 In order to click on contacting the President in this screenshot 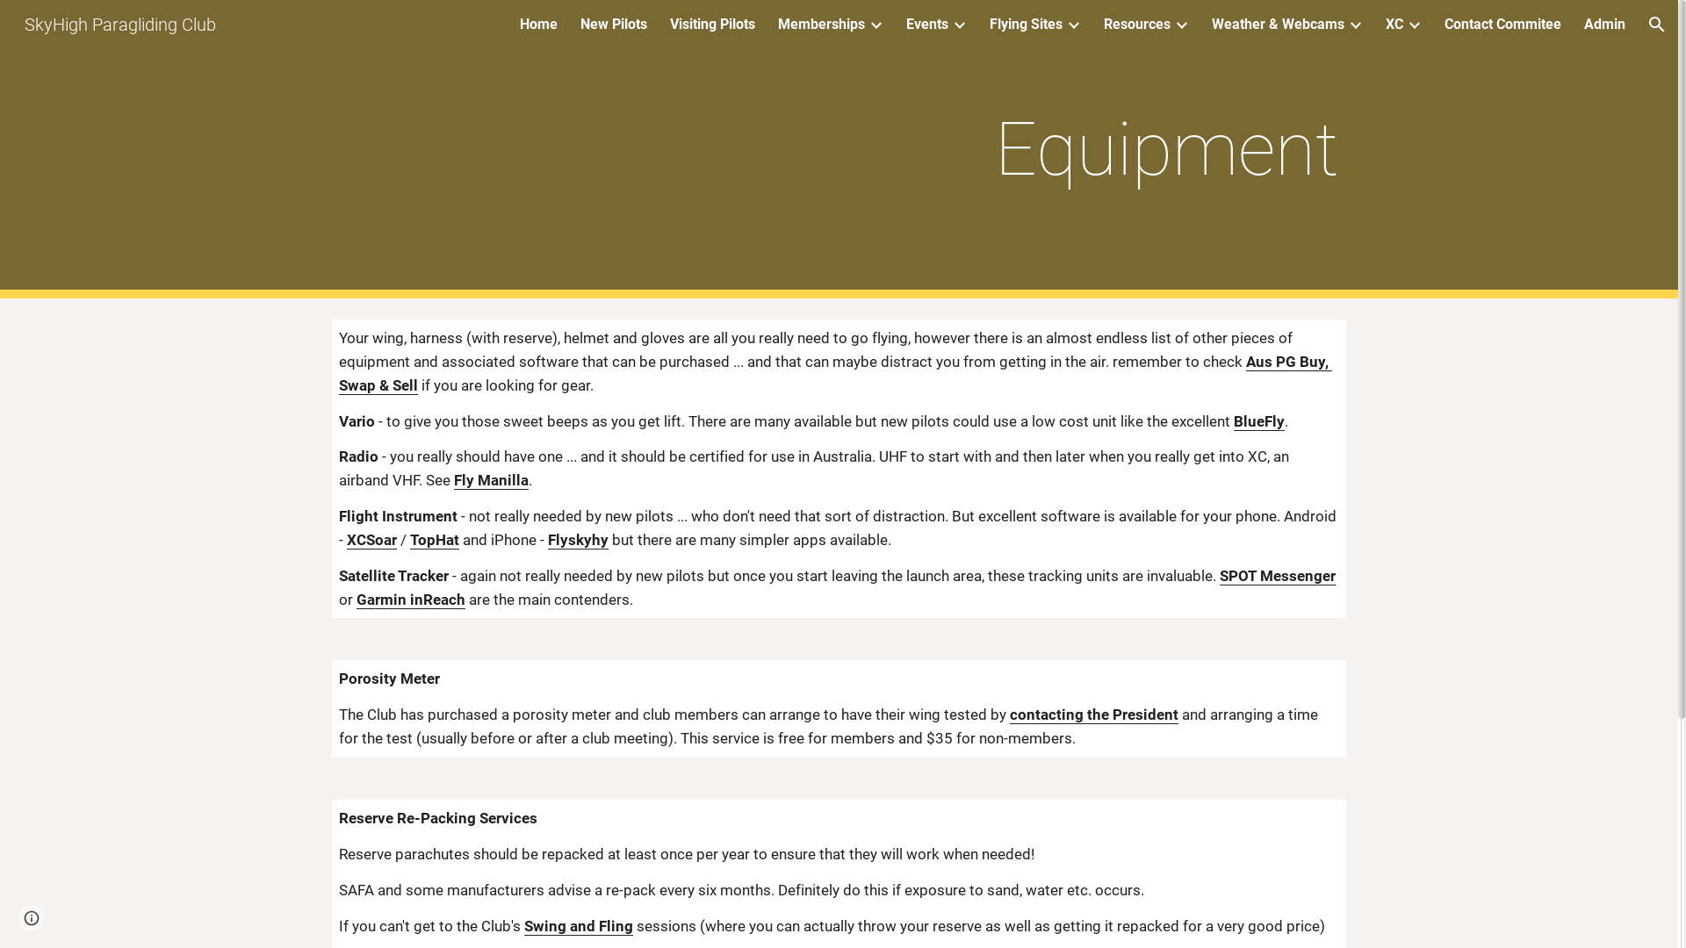, I will do `click(1094, 715)`.